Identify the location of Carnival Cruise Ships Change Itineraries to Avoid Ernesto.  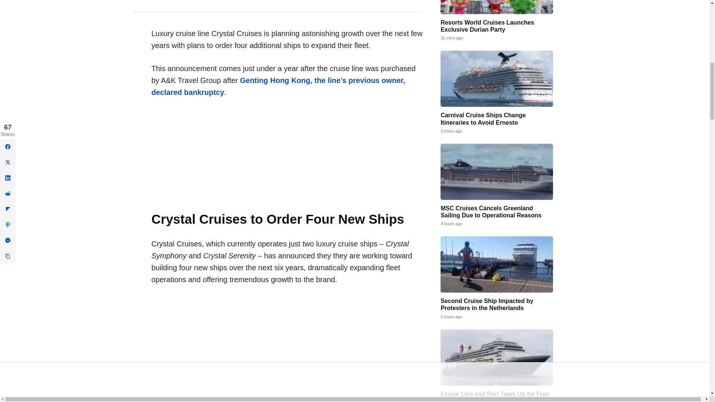
(483, 118).